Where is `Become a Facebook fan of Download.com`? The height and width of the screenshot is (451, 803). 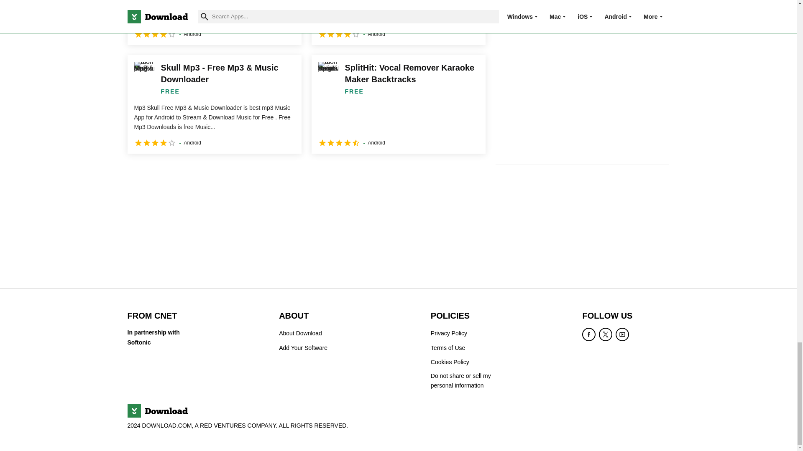
Become a Facebook fan of Download.com is located at coordinates (589, 334).